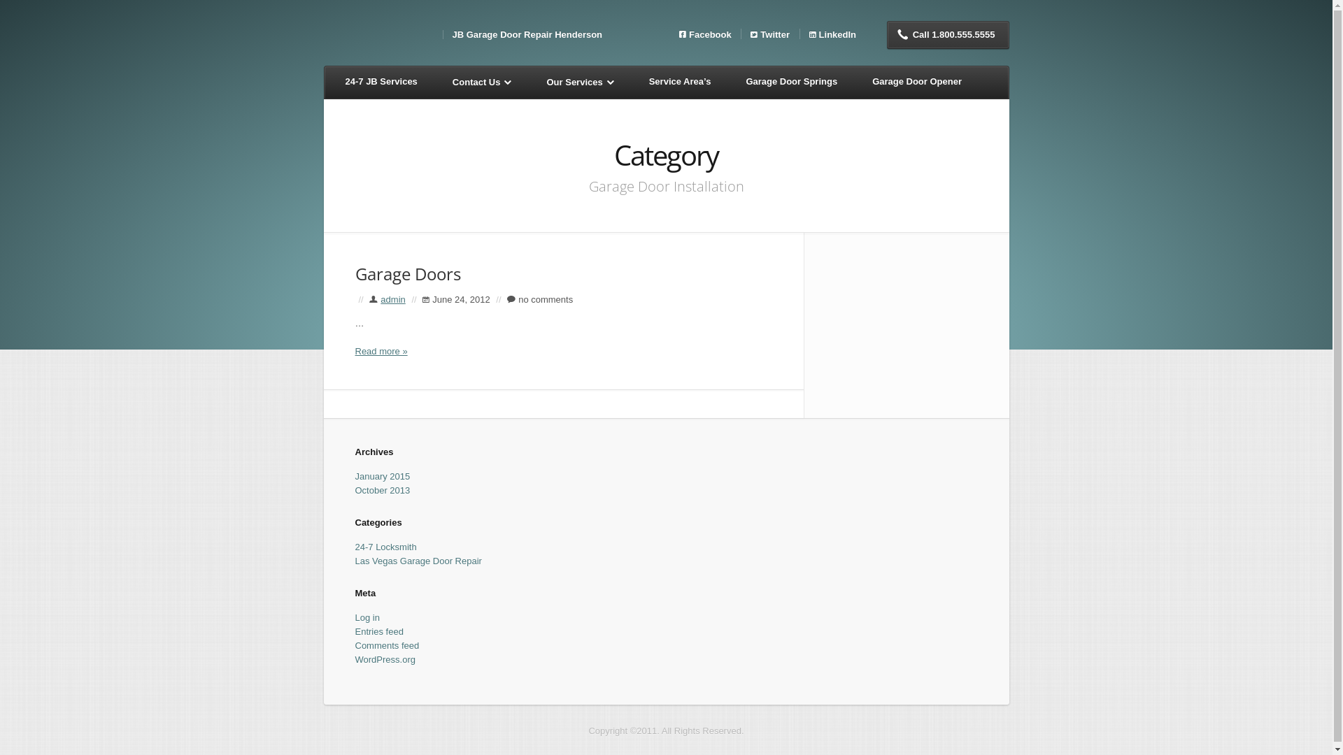 The height and width of the screenshot is (755, 1343). What do you see at coordinates (792, 82) in the screenshot?
I see `Garage Door Springs` at bounding box center [792, 82].